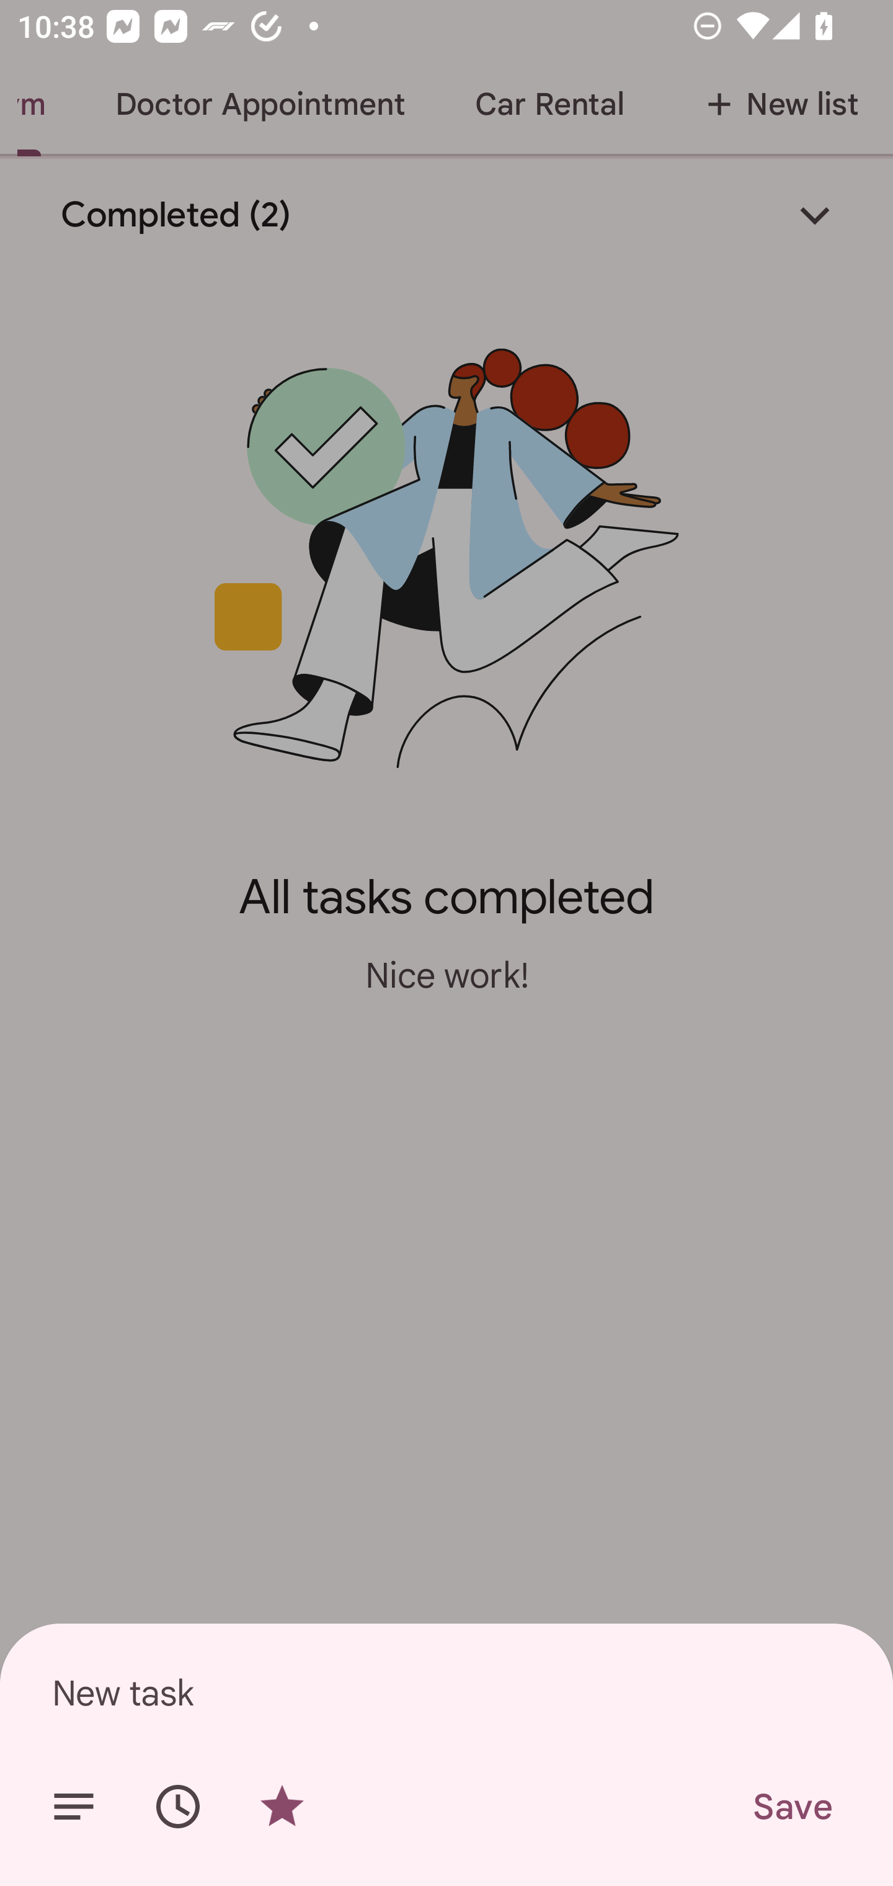  Describe the element at coordinates (282, 1807) in the screenshot. I see `Remove star` at that location.